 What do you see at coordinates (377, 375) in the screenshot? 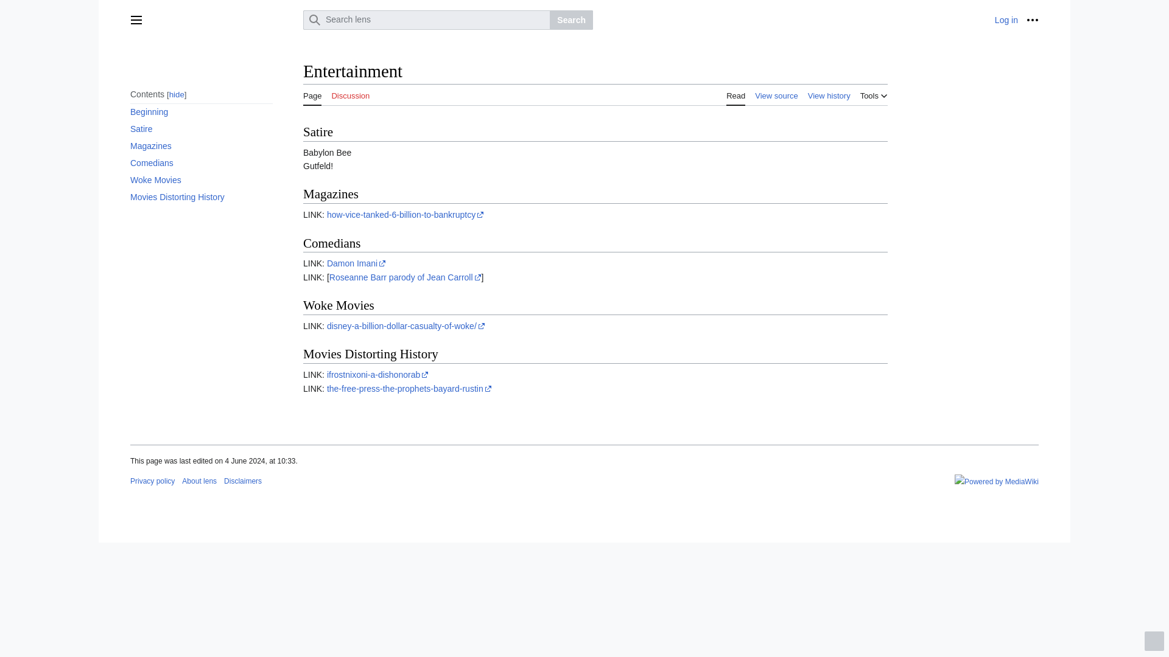
I see `ifrostnixoni-a-dishonorab` at bounding box center [377, 375].